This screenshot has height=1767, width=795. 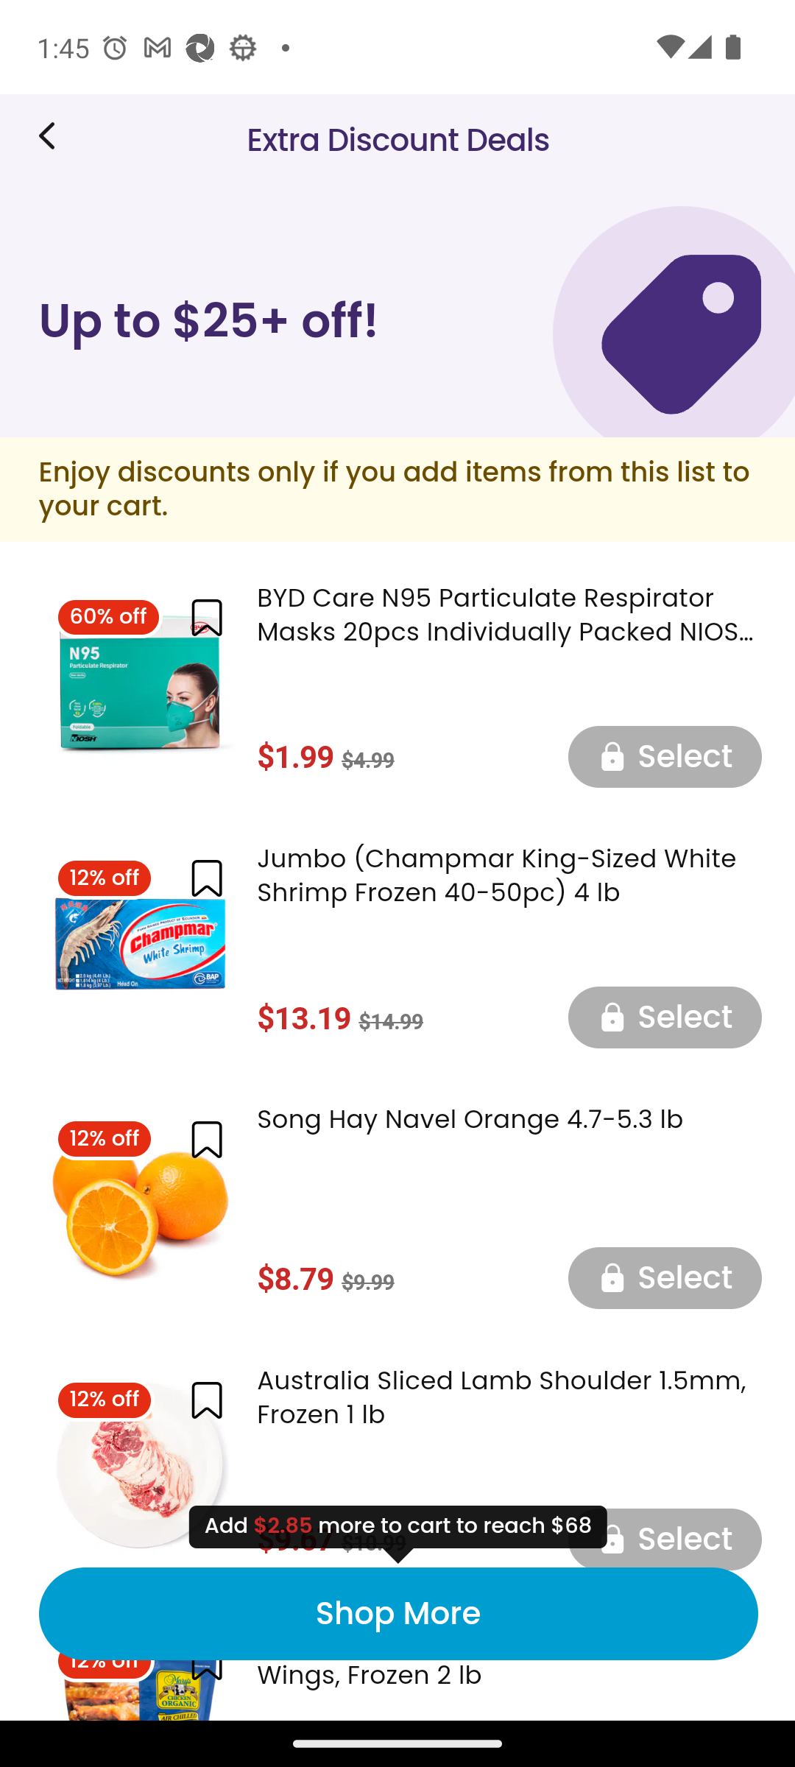 What do you see at coordinates (664, 1017) in the screenshot?
I see ` Select` at bounding box center [664, 1017].